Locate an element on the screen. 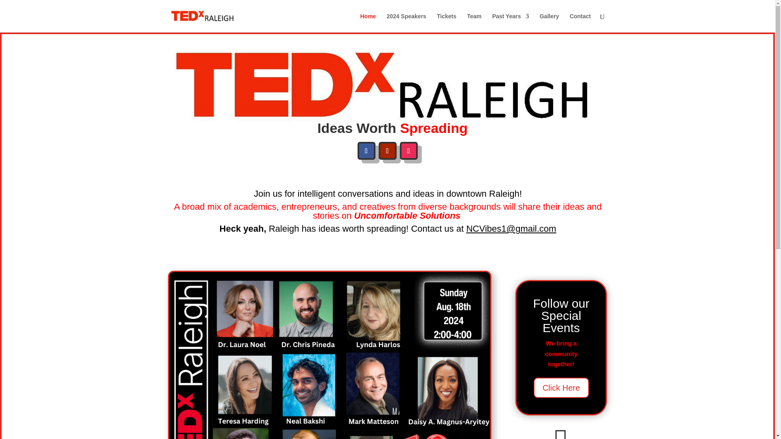 This screenshot has width=781, height=439. logo narrow is located at coordinates (387, 85).